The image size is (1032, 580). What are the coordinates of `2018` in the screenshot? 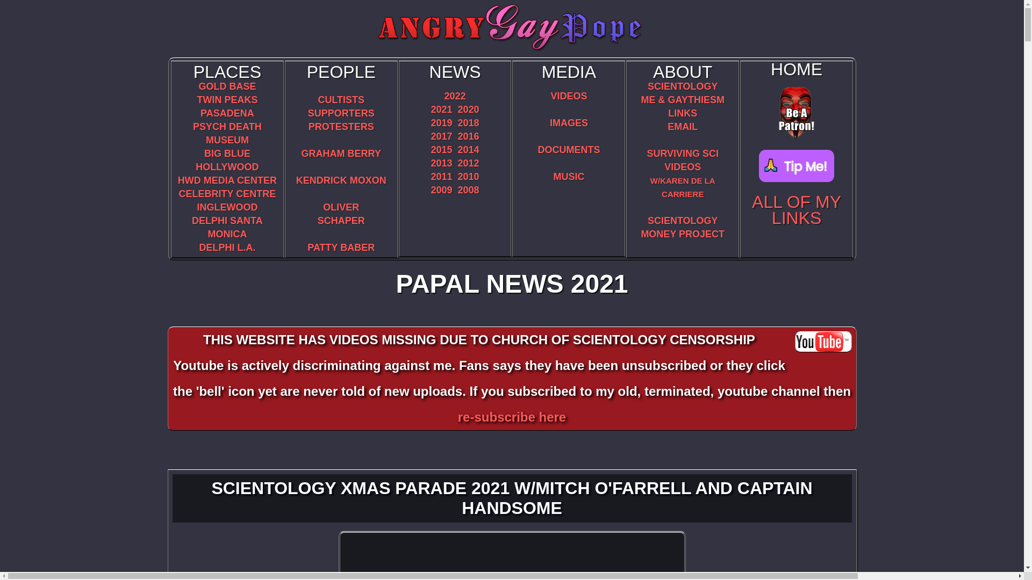 It's located at (227, 180).